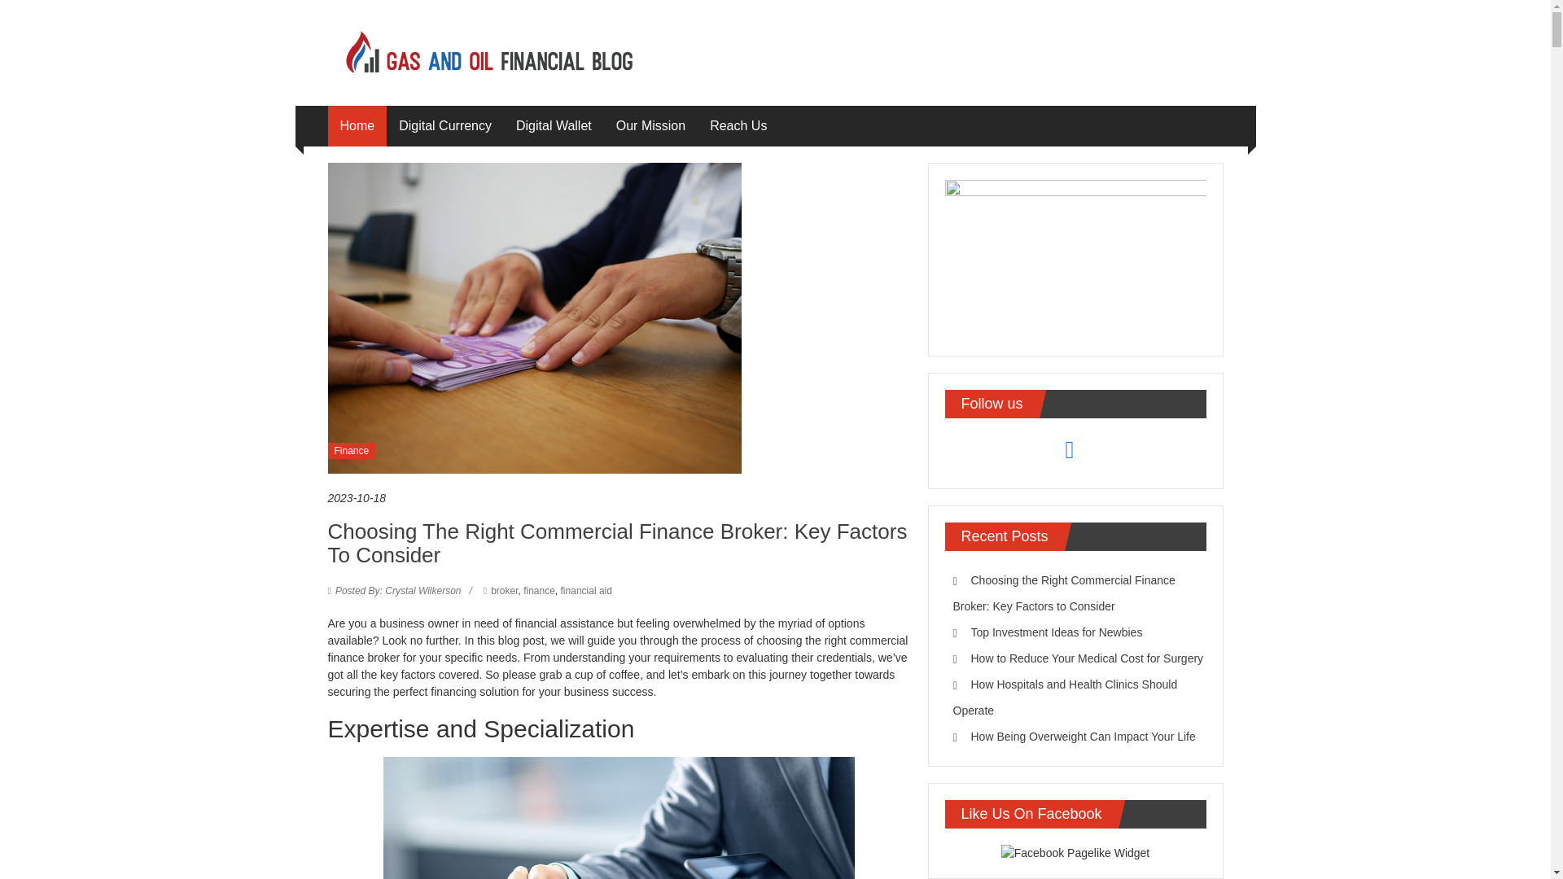 The image size is (1563, 879). I want to click on broker, so click(503, 591).